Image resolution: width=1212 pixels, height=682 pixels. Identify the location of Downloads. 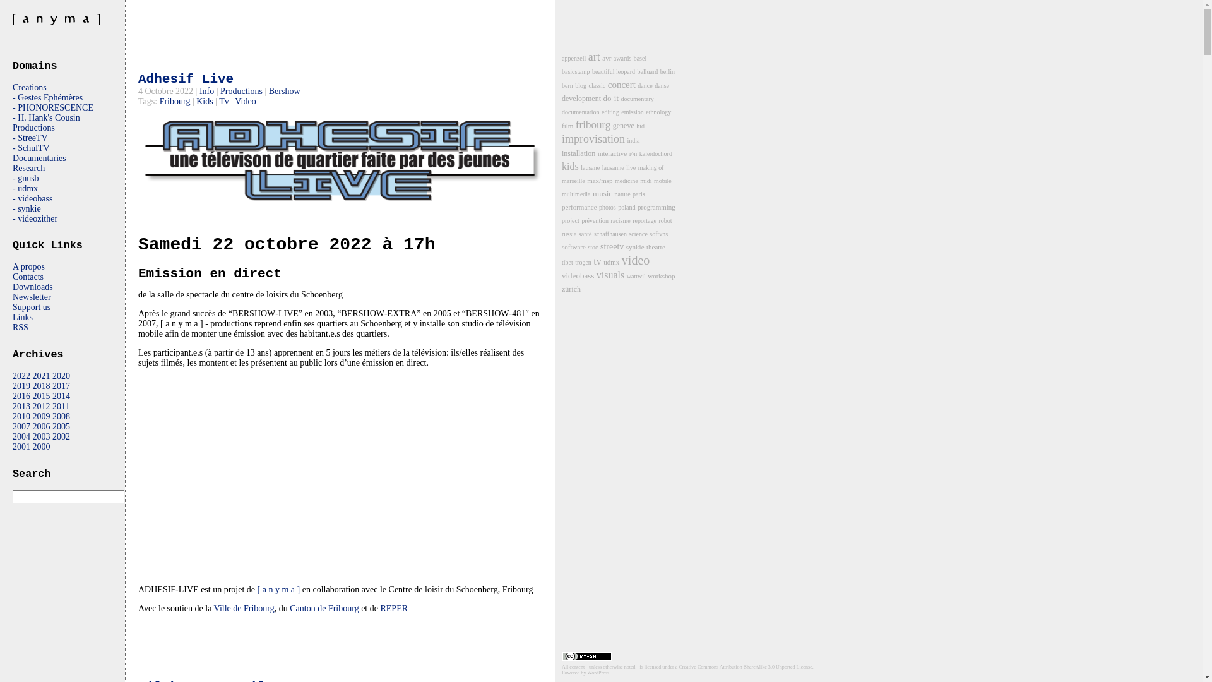
(33, 287).